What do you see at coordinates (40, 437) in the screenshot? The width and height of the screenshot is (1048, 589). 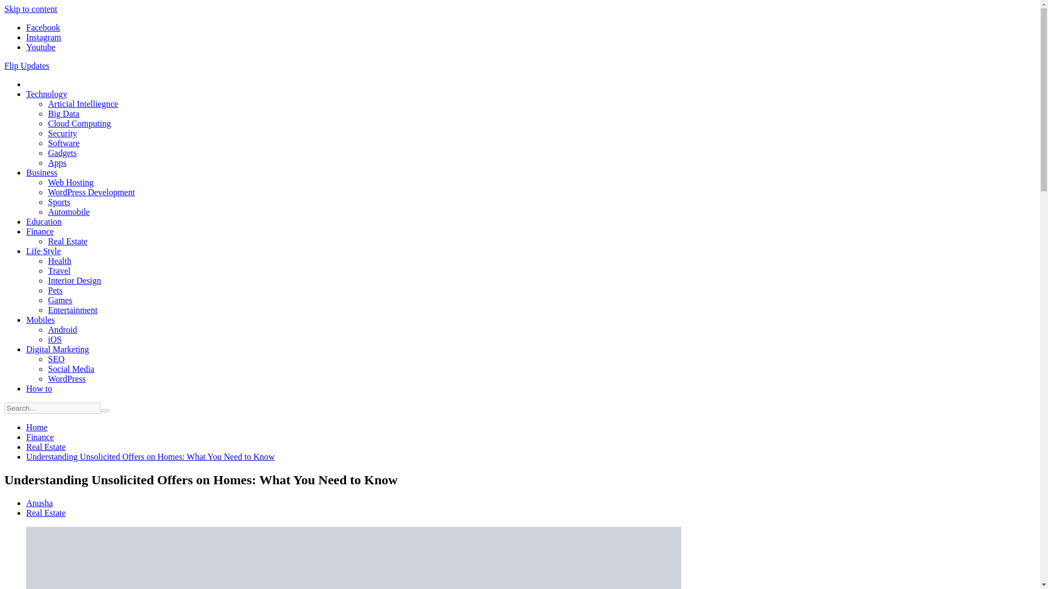 I see `Finance` at bounding box center [40, 437].